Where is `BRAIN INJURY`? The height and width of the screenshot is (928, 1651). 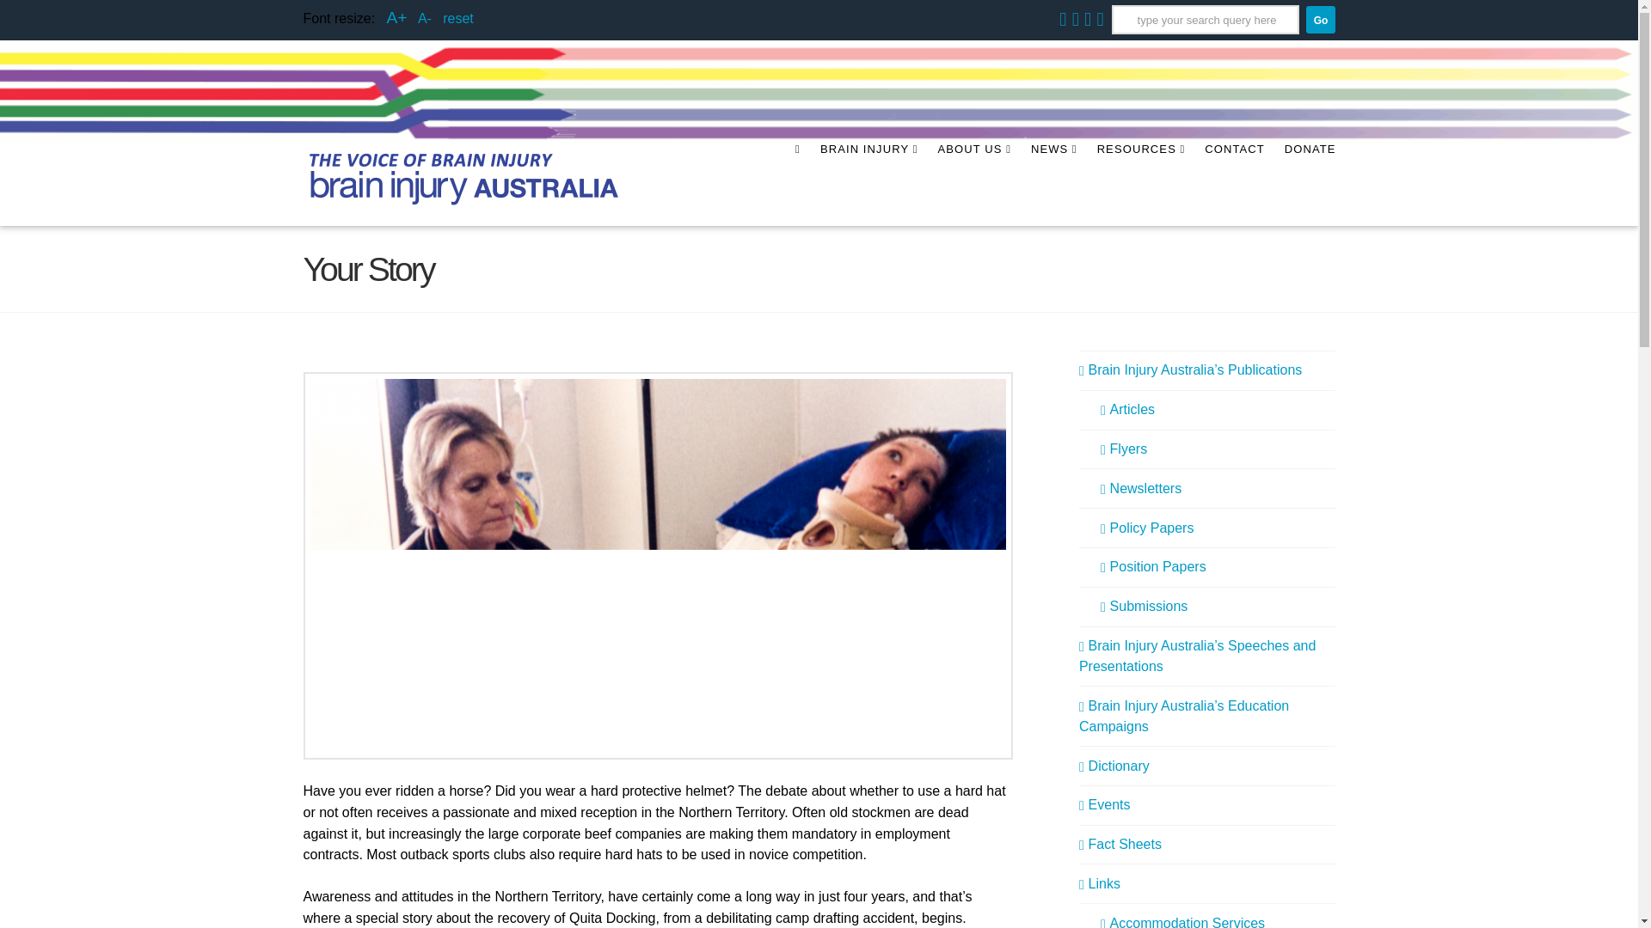 BRAIN INJURY is located at coordinates (868, 185).